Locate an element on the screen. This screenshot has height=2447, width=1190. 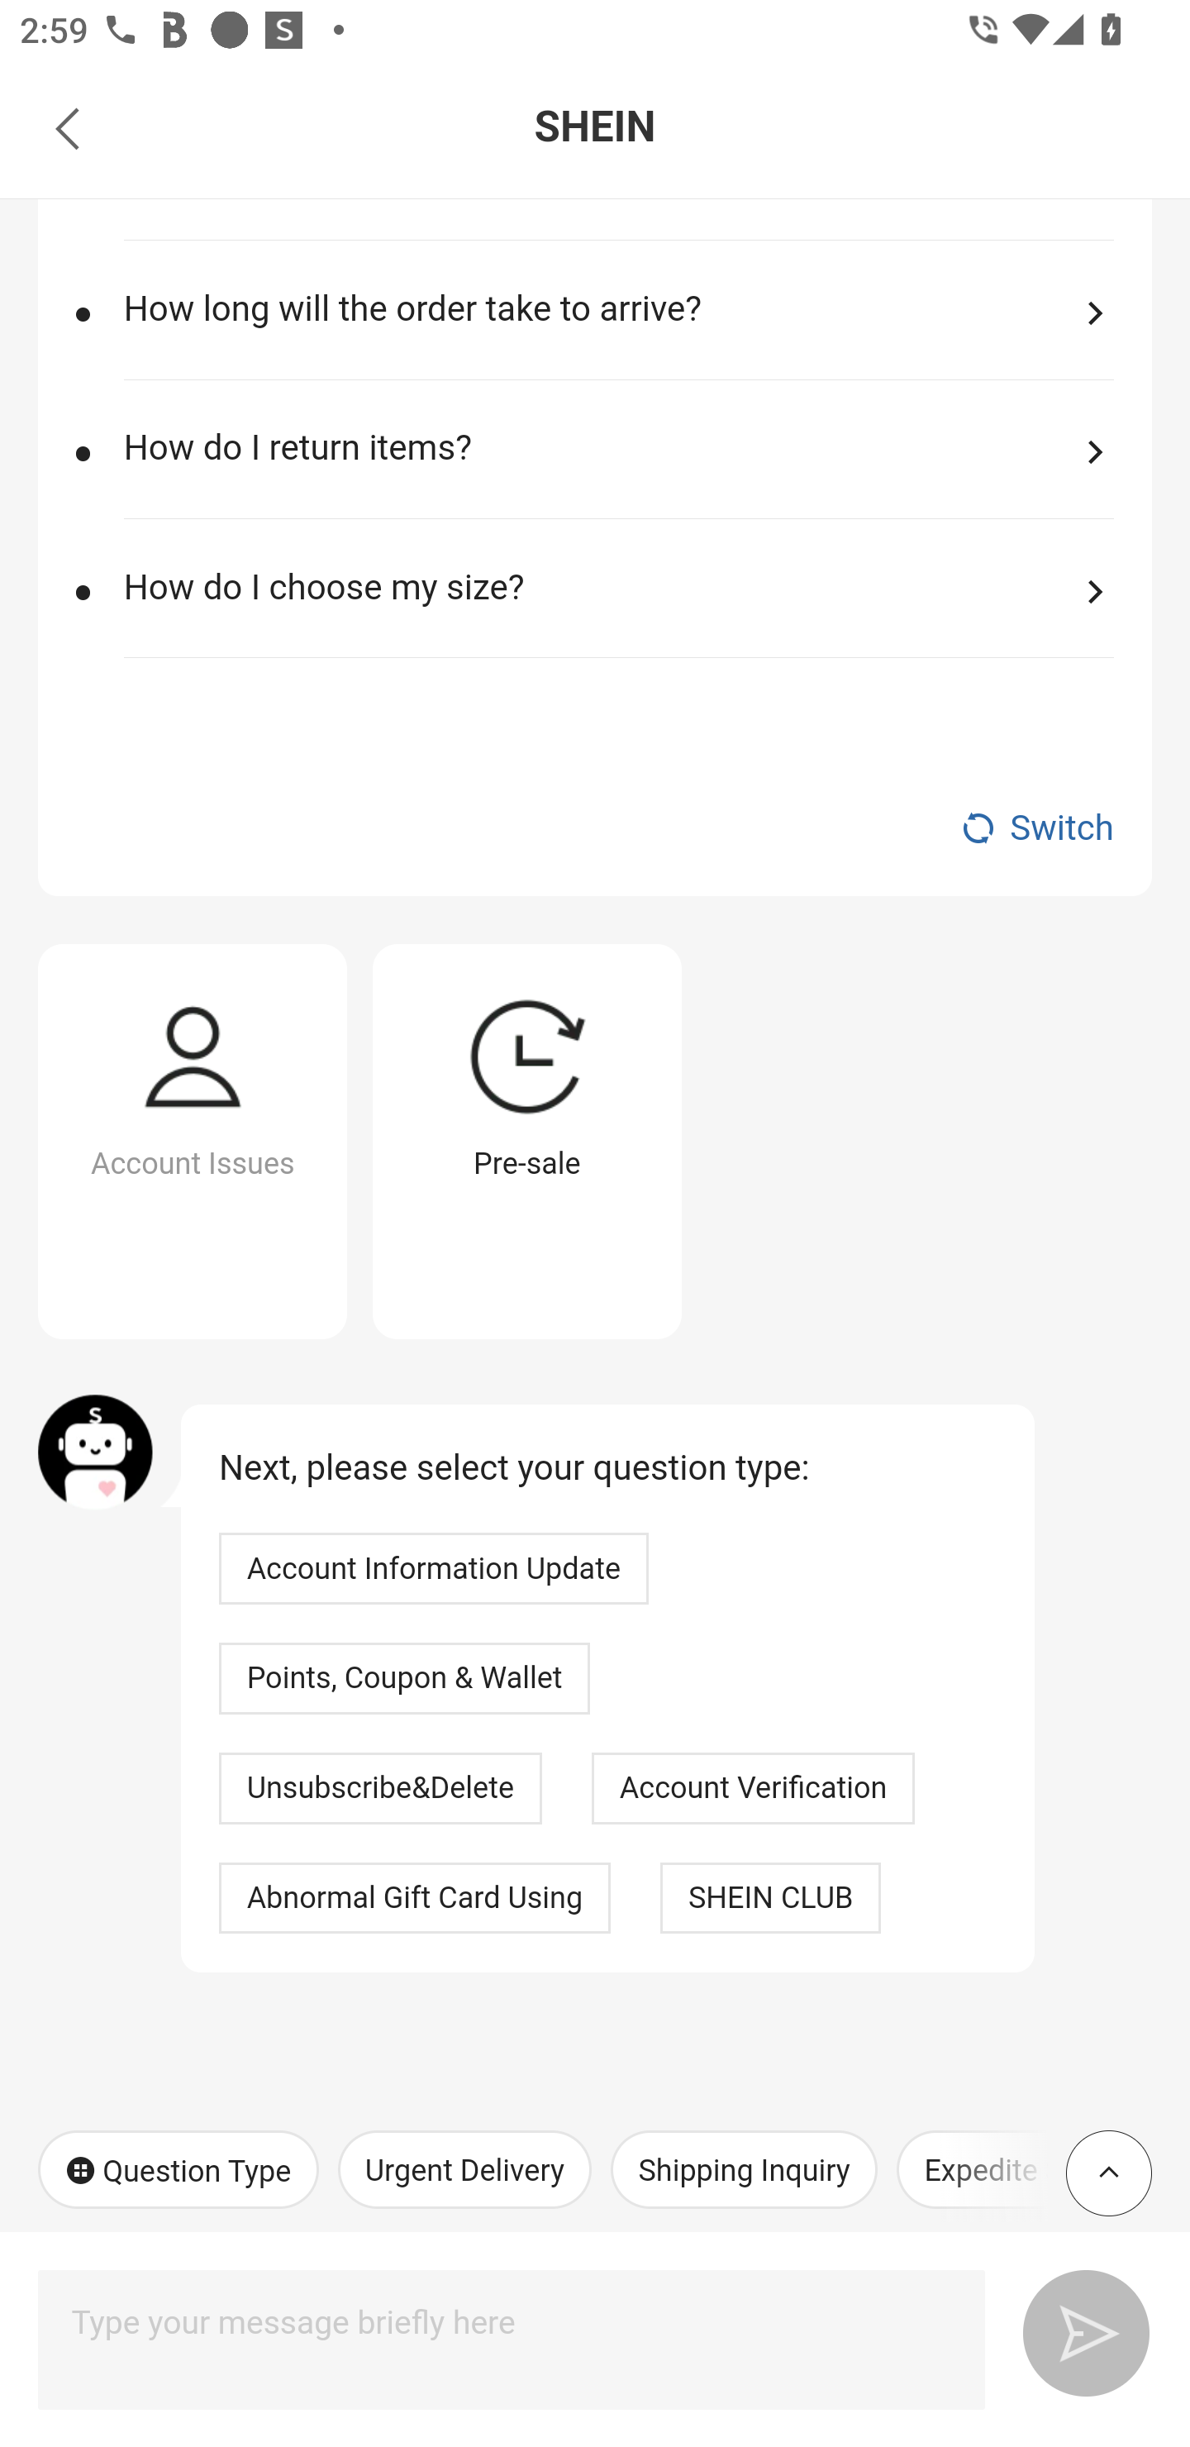
Points, Coupon & Wallet is located at coordinates (405, 1678).